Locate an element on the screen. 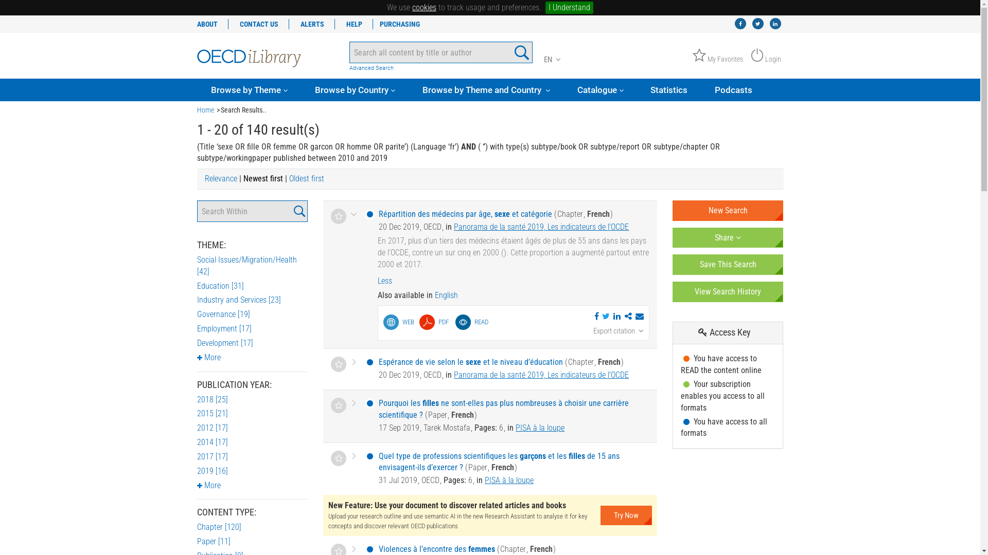 This screenshot has width=988, height=555. Social Issues/Migration/Health [42] is located at coordinates (246, 266).